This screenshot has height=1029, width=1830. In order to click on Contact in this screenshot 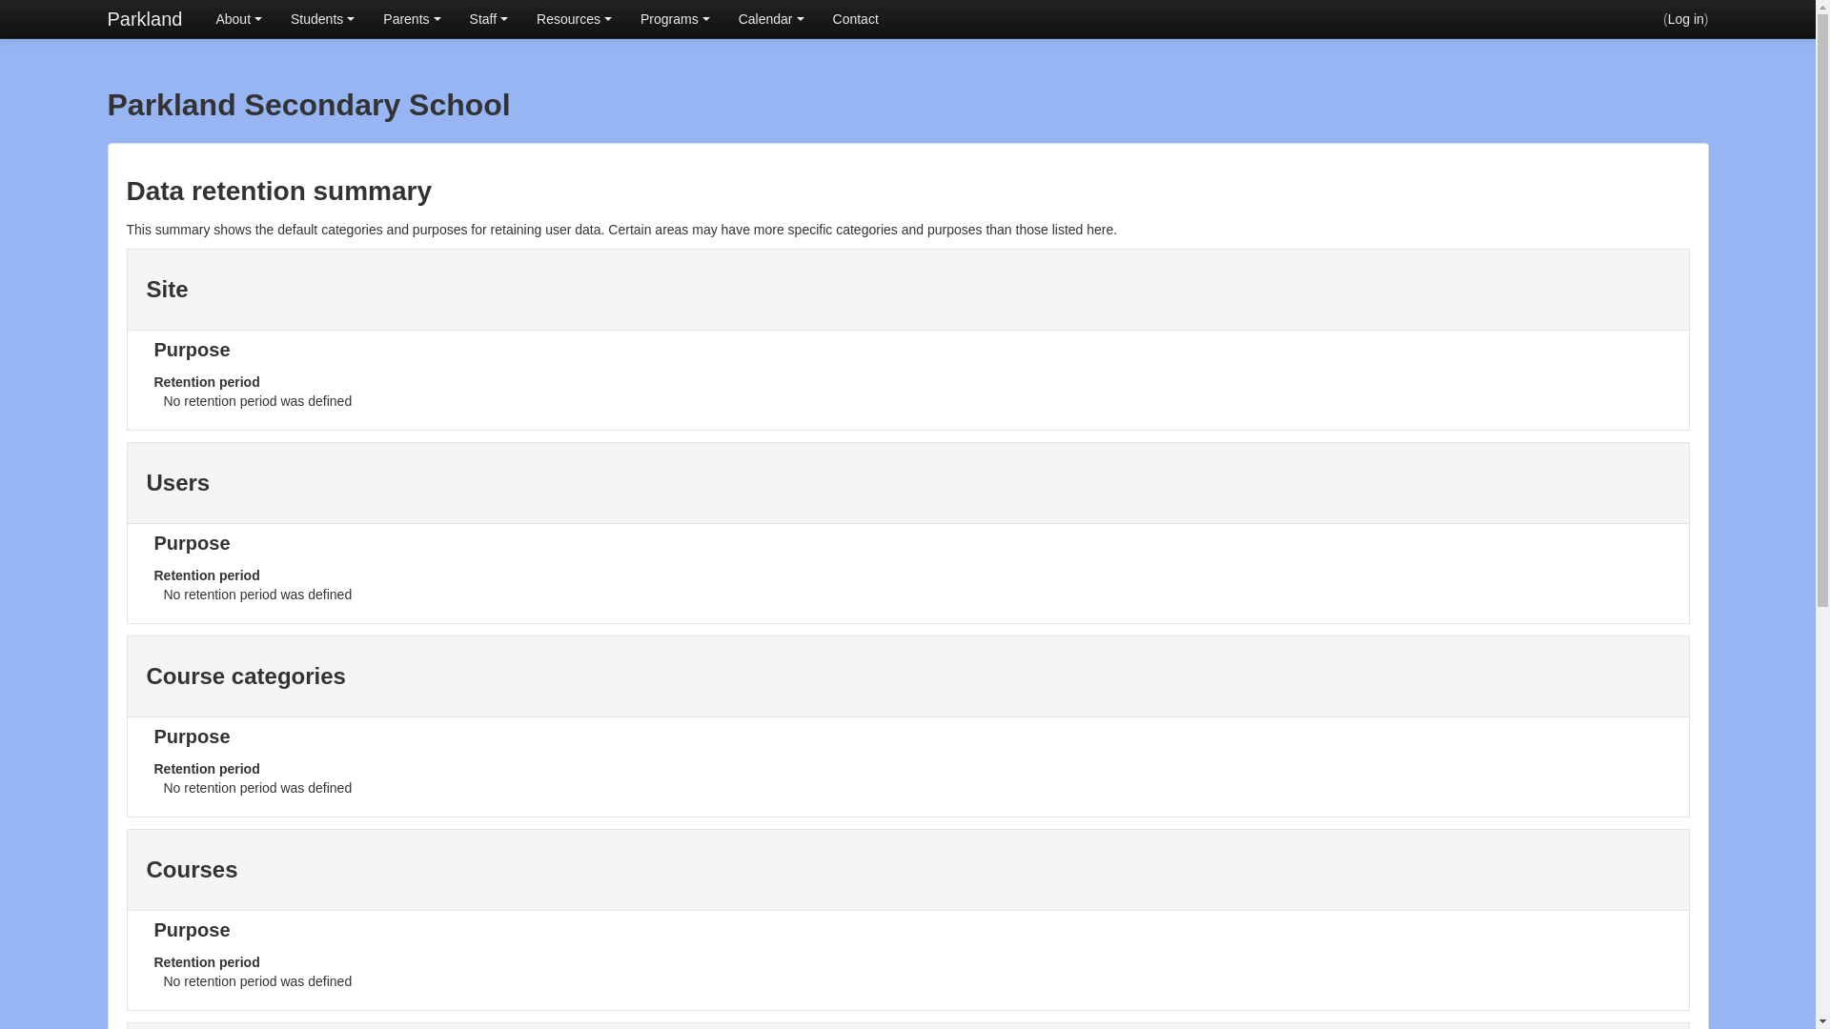, I will do `click(856, 19)`.